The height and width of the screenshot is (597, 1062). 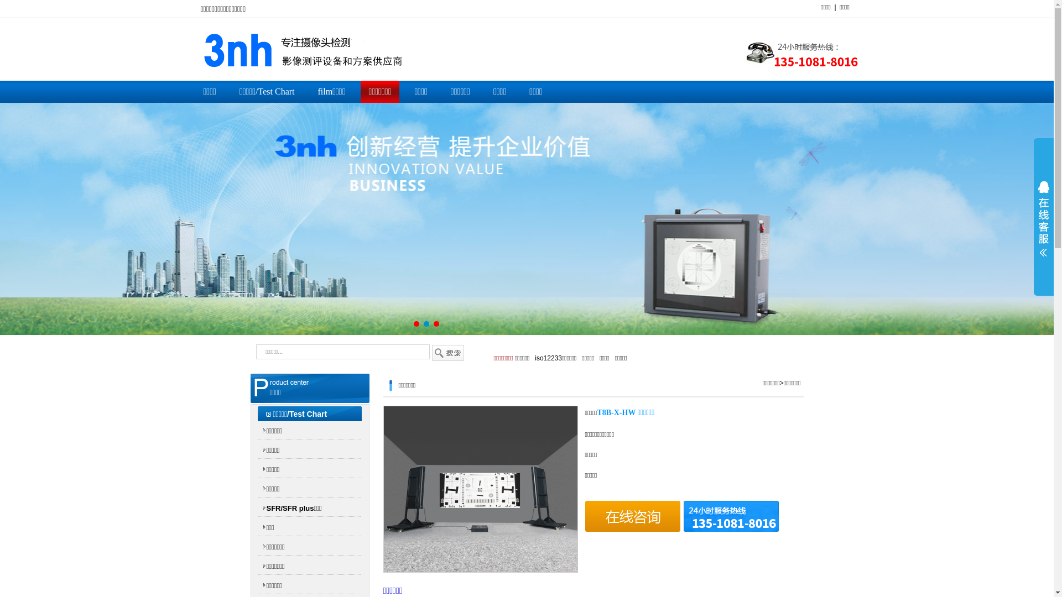 I want to click on 3, so click(x=436, y=324).